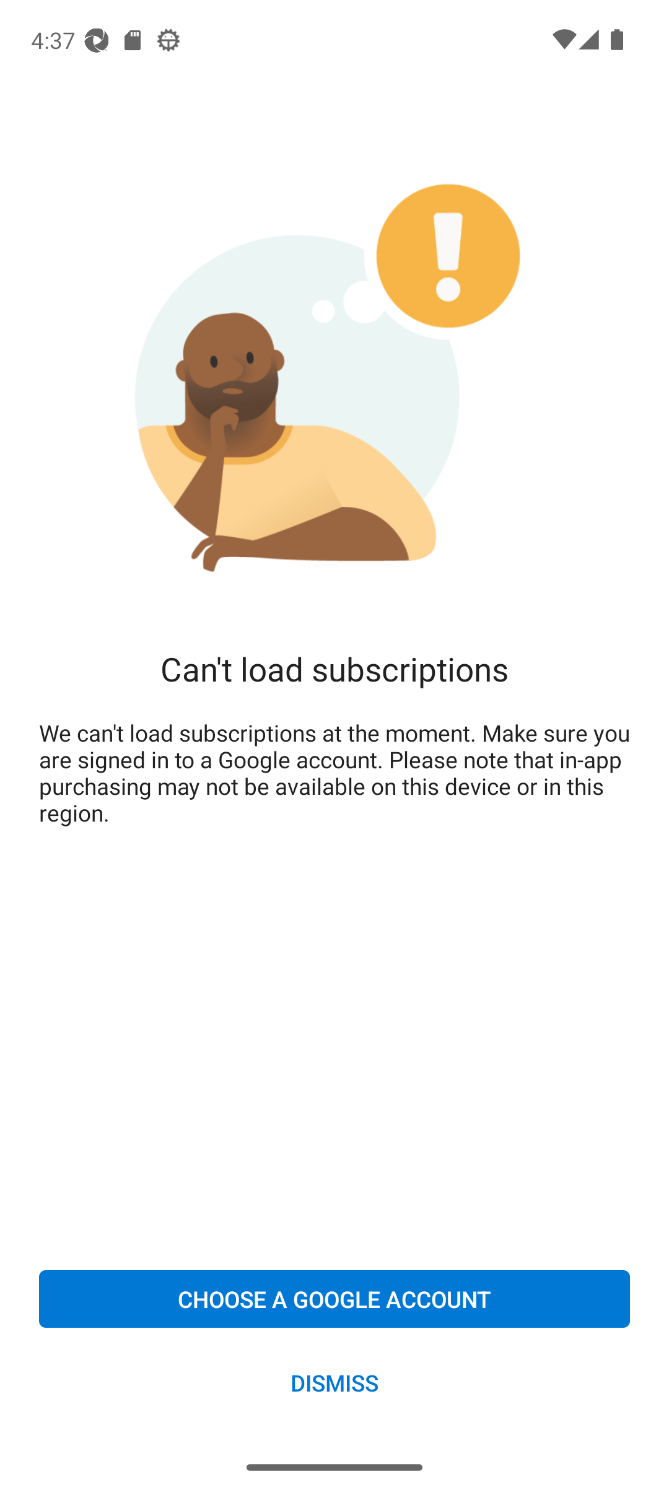 This screenshot has height=1487, width=669. Describe the element at coordinates (334, 1382) in the screenshot. I see `DISMISS` at that location.